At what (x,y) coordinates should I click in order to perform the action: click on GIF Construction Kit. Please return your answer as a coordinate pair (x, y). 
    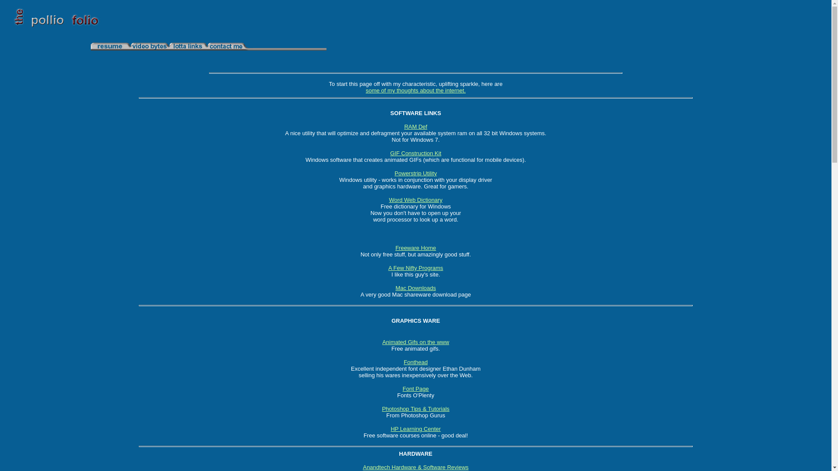
    Looking at the image, I should click on (416, 154).